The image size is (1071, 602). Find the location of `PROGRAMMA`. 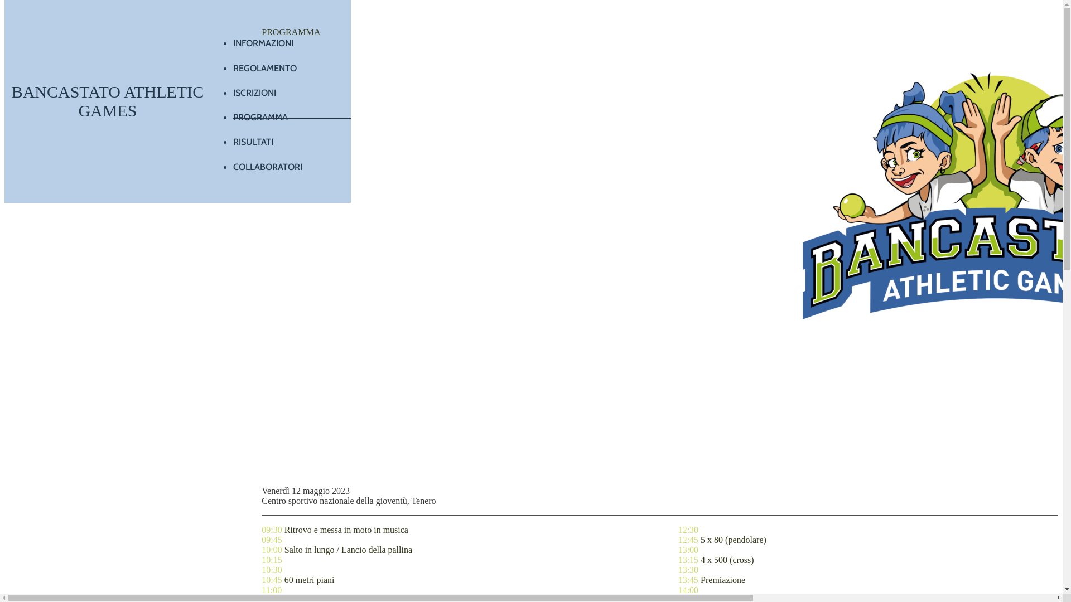

PROGRAMMA is located at coordinates (292, 114).